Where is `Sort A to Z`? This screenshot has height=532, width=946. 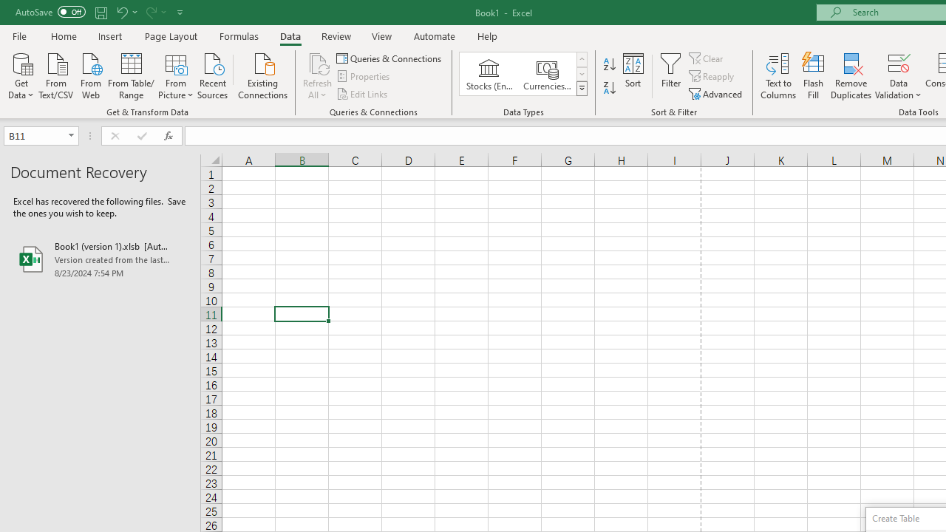
Sort A to Z is located at coordinates (609, 65).